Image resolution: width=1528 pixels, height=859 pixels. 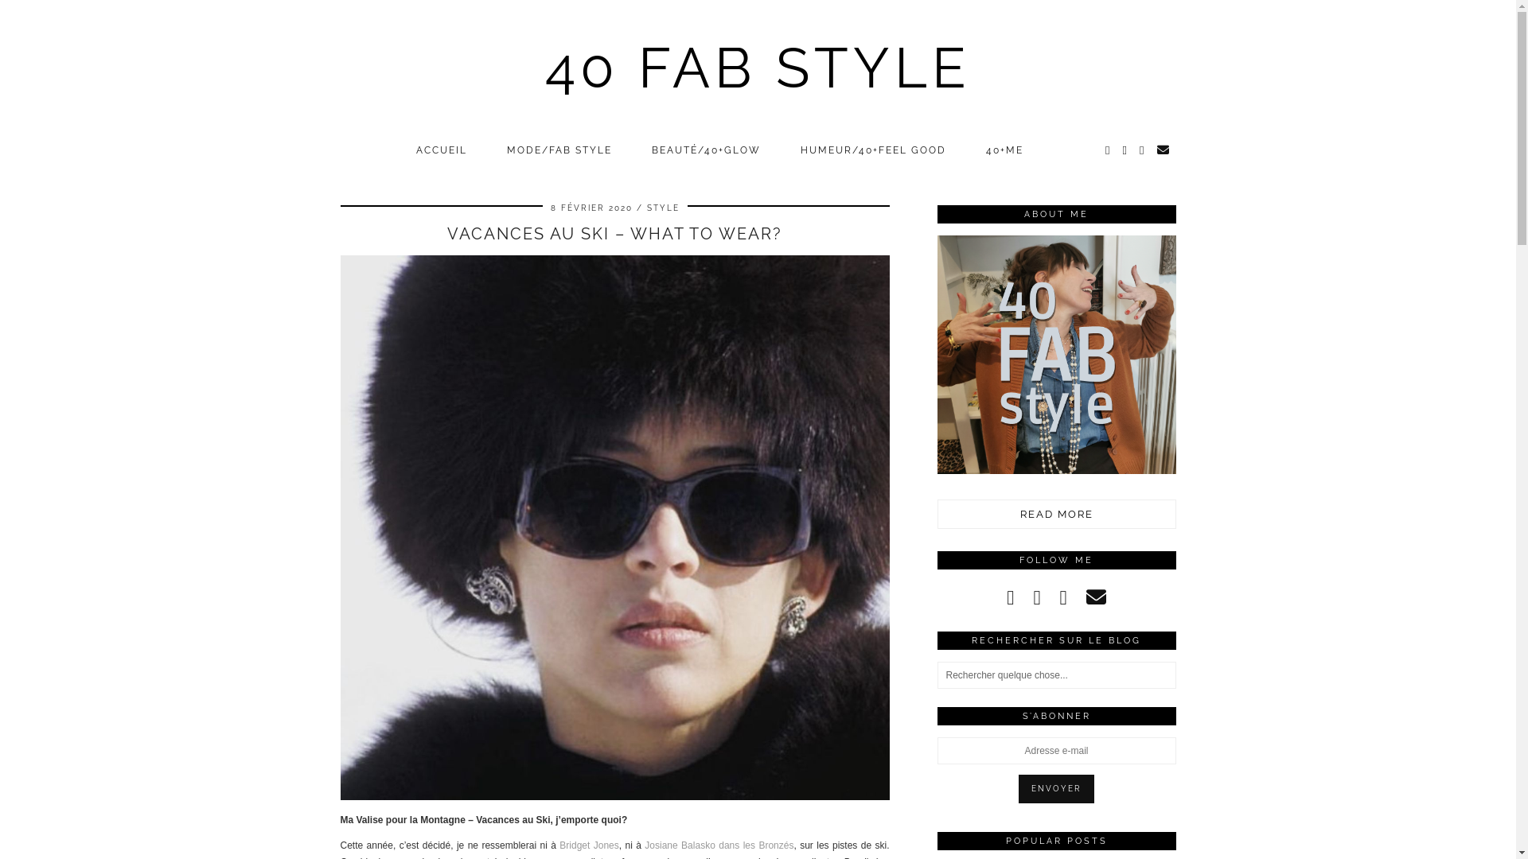 What do you see at coordinates (563, 150) in the screenshot?
I see `MODE/FAB STYLE` at bounding box center [563, 150].